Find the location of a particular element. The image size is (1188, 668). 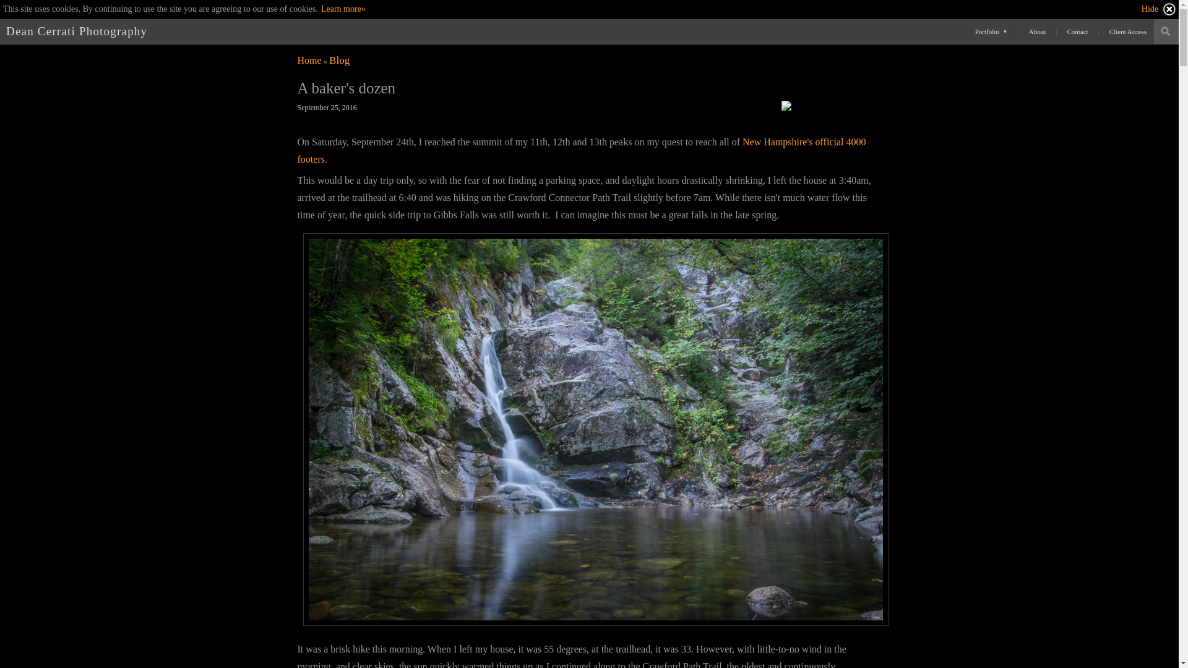

Dean Cerrati Photography is located at coordinates (77, 31).